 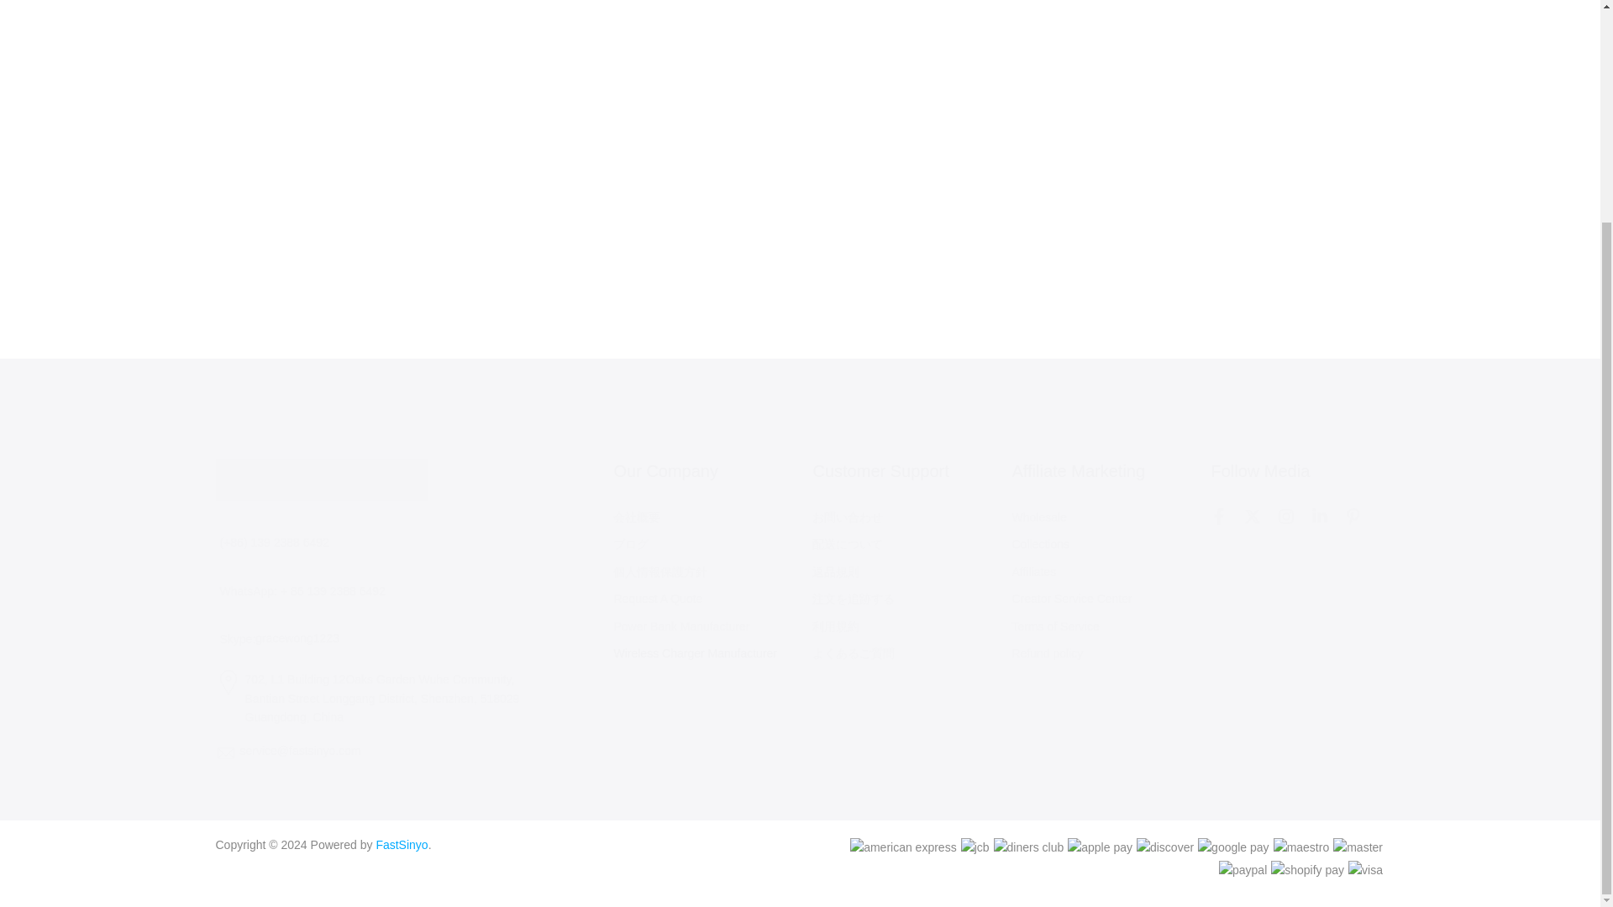 What do you see at coordinates (234, 640) in the screenshot?
I see `Skype:` at bounding box center [234, 640].